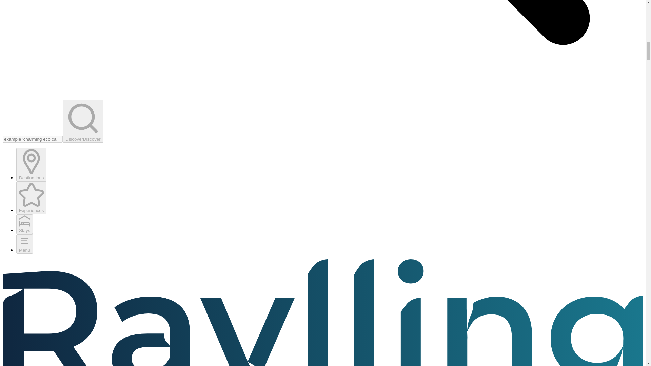  Describe the element at coordinates (31, 164) in the screenshot. I see `Destinations` at that location.